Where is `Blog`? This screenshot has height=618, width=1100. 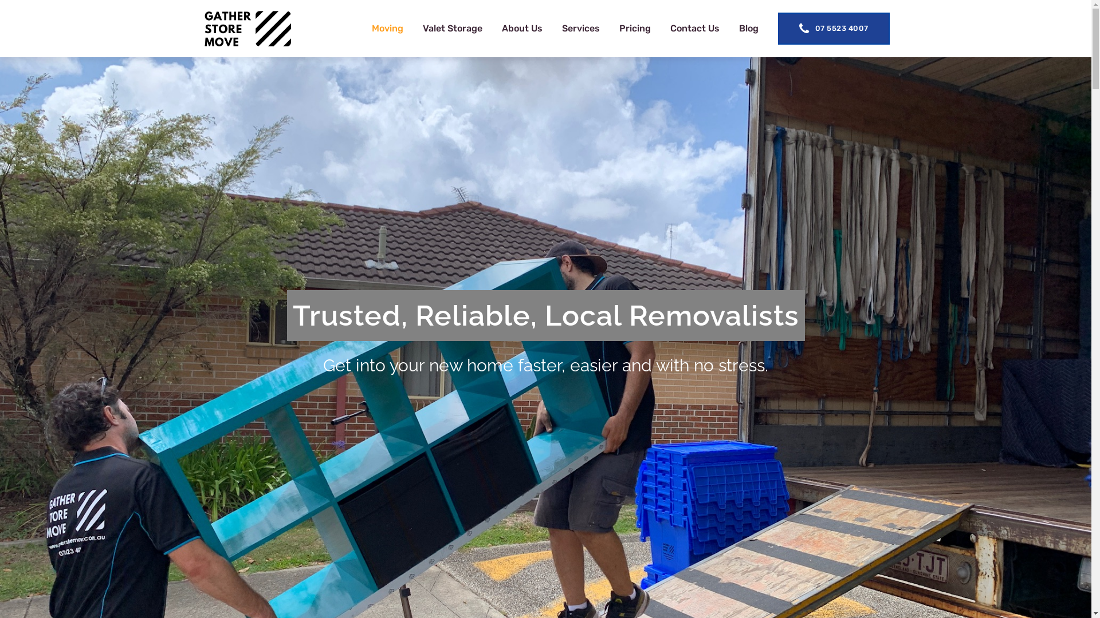
Blog is located at coordinates (749, 29).